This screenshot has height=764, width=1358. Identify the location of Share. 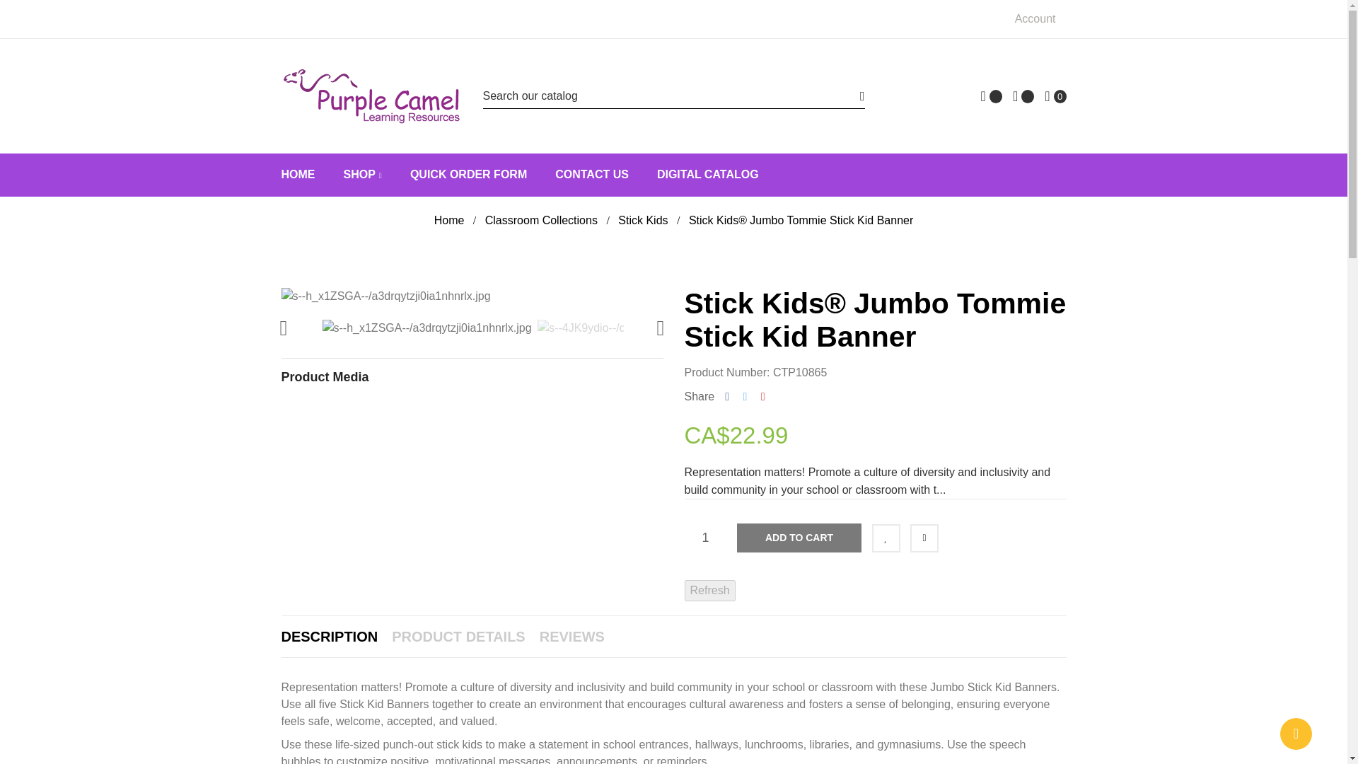
(727, 396).